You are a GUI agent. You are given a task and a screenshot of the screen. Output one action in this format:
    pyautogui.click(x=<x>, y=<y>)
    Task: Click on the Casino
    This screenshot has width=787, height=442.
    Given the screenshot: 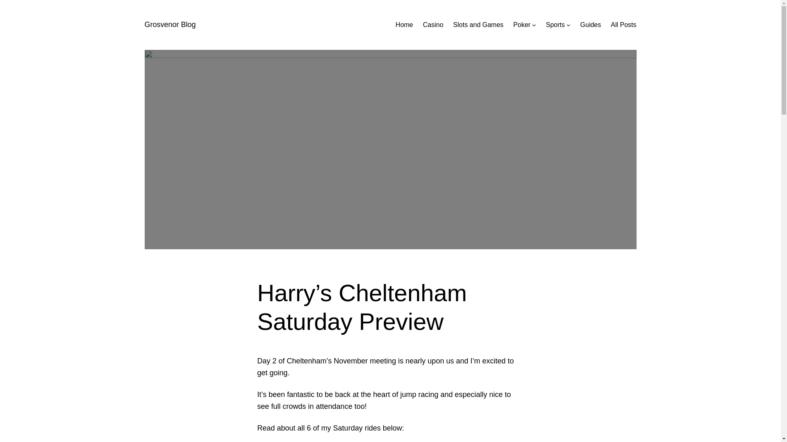 What is the action you would take?
    pyautogui.click(x=433, y=25)
    